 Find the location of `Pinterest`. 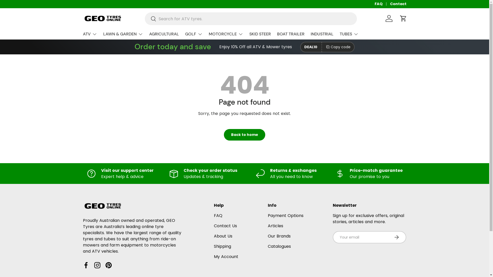

Pinterest is located at coordinates (108, 265).